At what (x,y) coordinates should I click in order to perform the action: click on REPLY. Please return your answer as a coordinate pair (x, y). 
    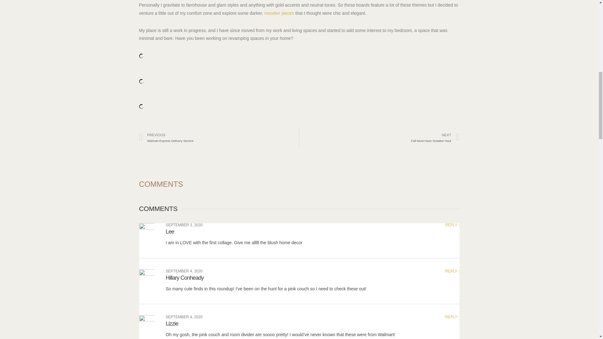
    Looking at the image, I should click on (279, 13).